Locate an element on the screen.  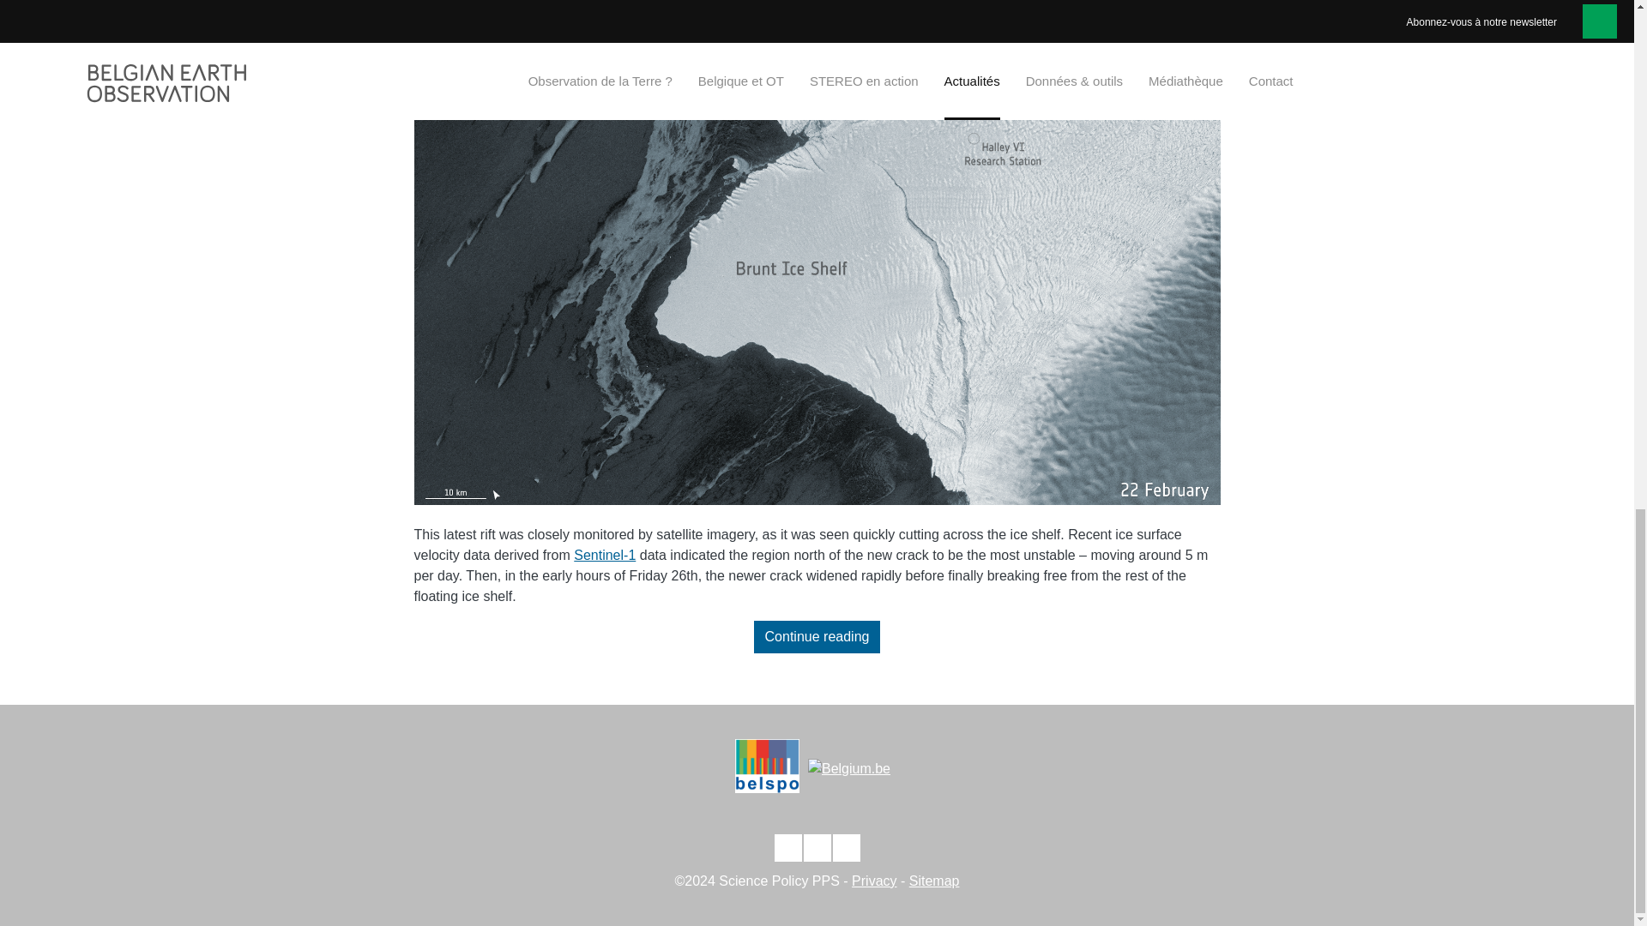
Belgium.be is located at coordinates (849, 768).